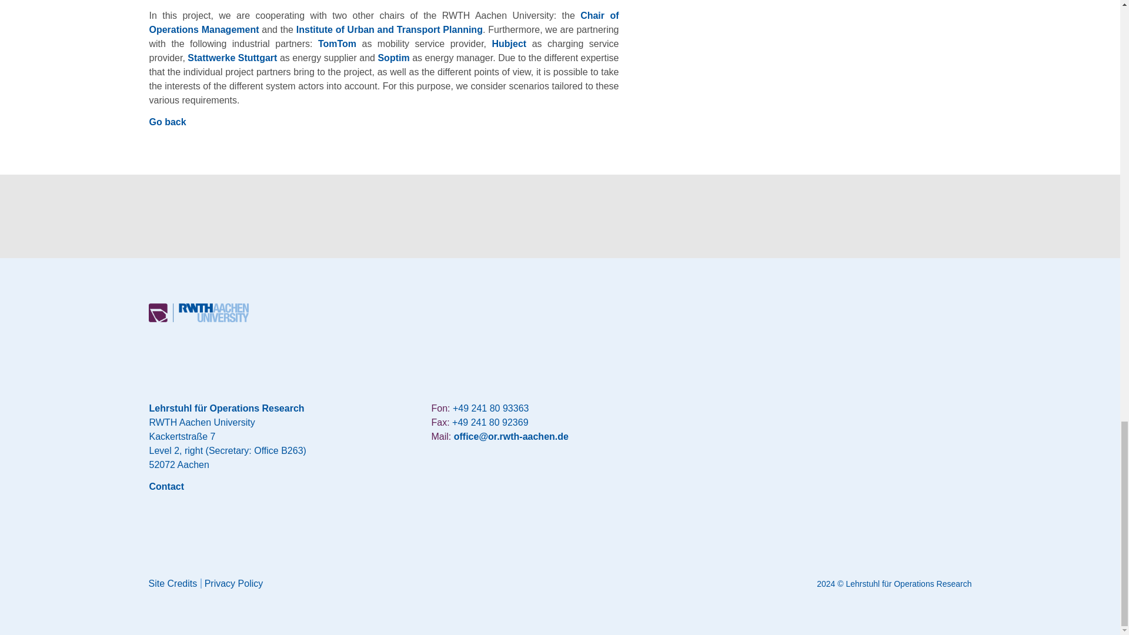 Image resolution: width=1129 pixels, height=635 pixels. Describe the element at coordinates (389, 29) in the screenshot. I see `Institute of Urban and Transport Planning` at that location.